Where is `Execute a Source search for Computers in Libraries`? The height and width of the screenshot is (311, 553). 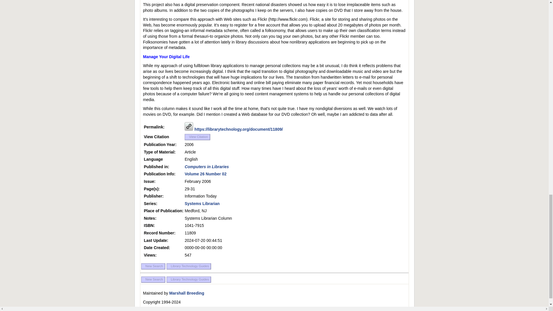
Execute a Source search for Computers in Libraries is located at coordinates (207, 167).